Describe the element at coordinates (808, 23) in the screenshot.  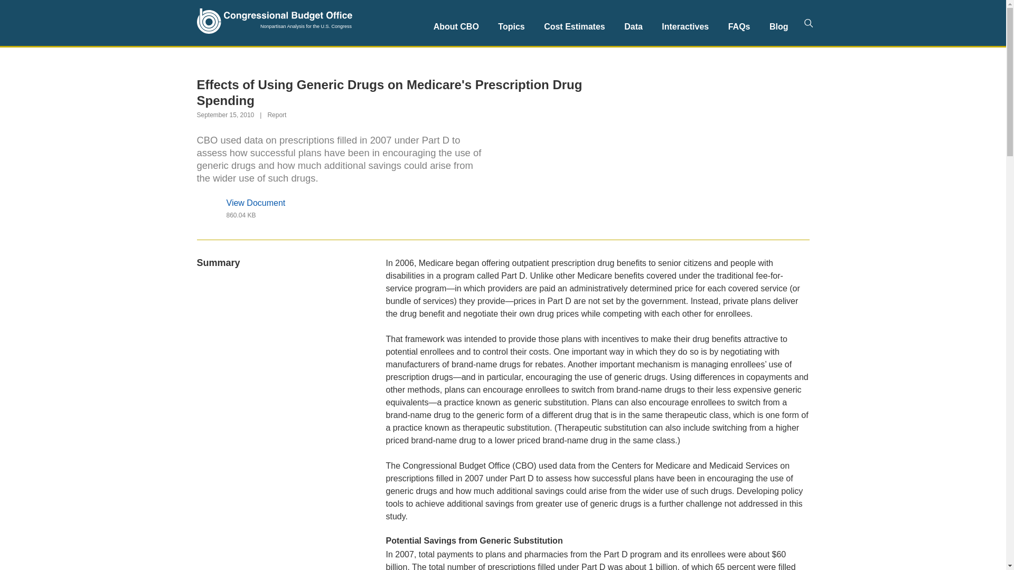
I see `Search` at that location.